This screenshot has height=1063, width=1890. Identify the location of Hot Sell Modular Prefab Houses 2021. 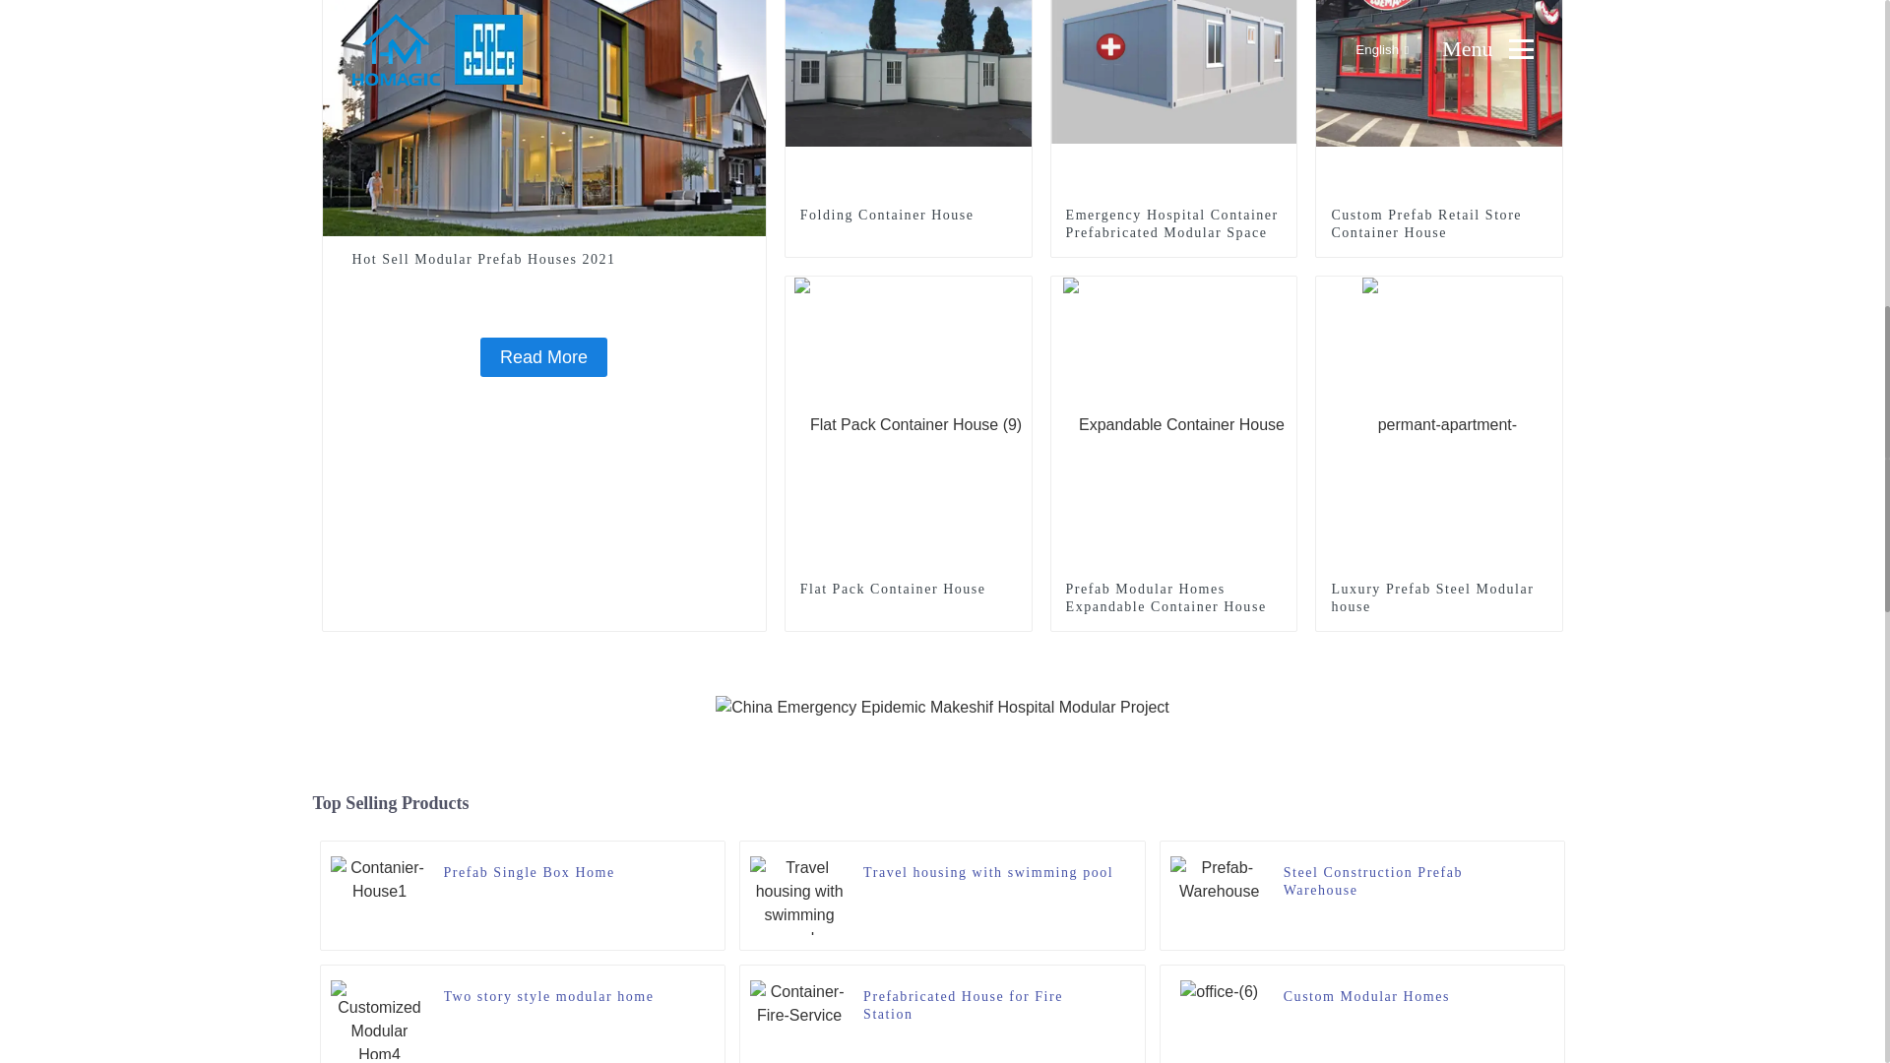
(543, 260).